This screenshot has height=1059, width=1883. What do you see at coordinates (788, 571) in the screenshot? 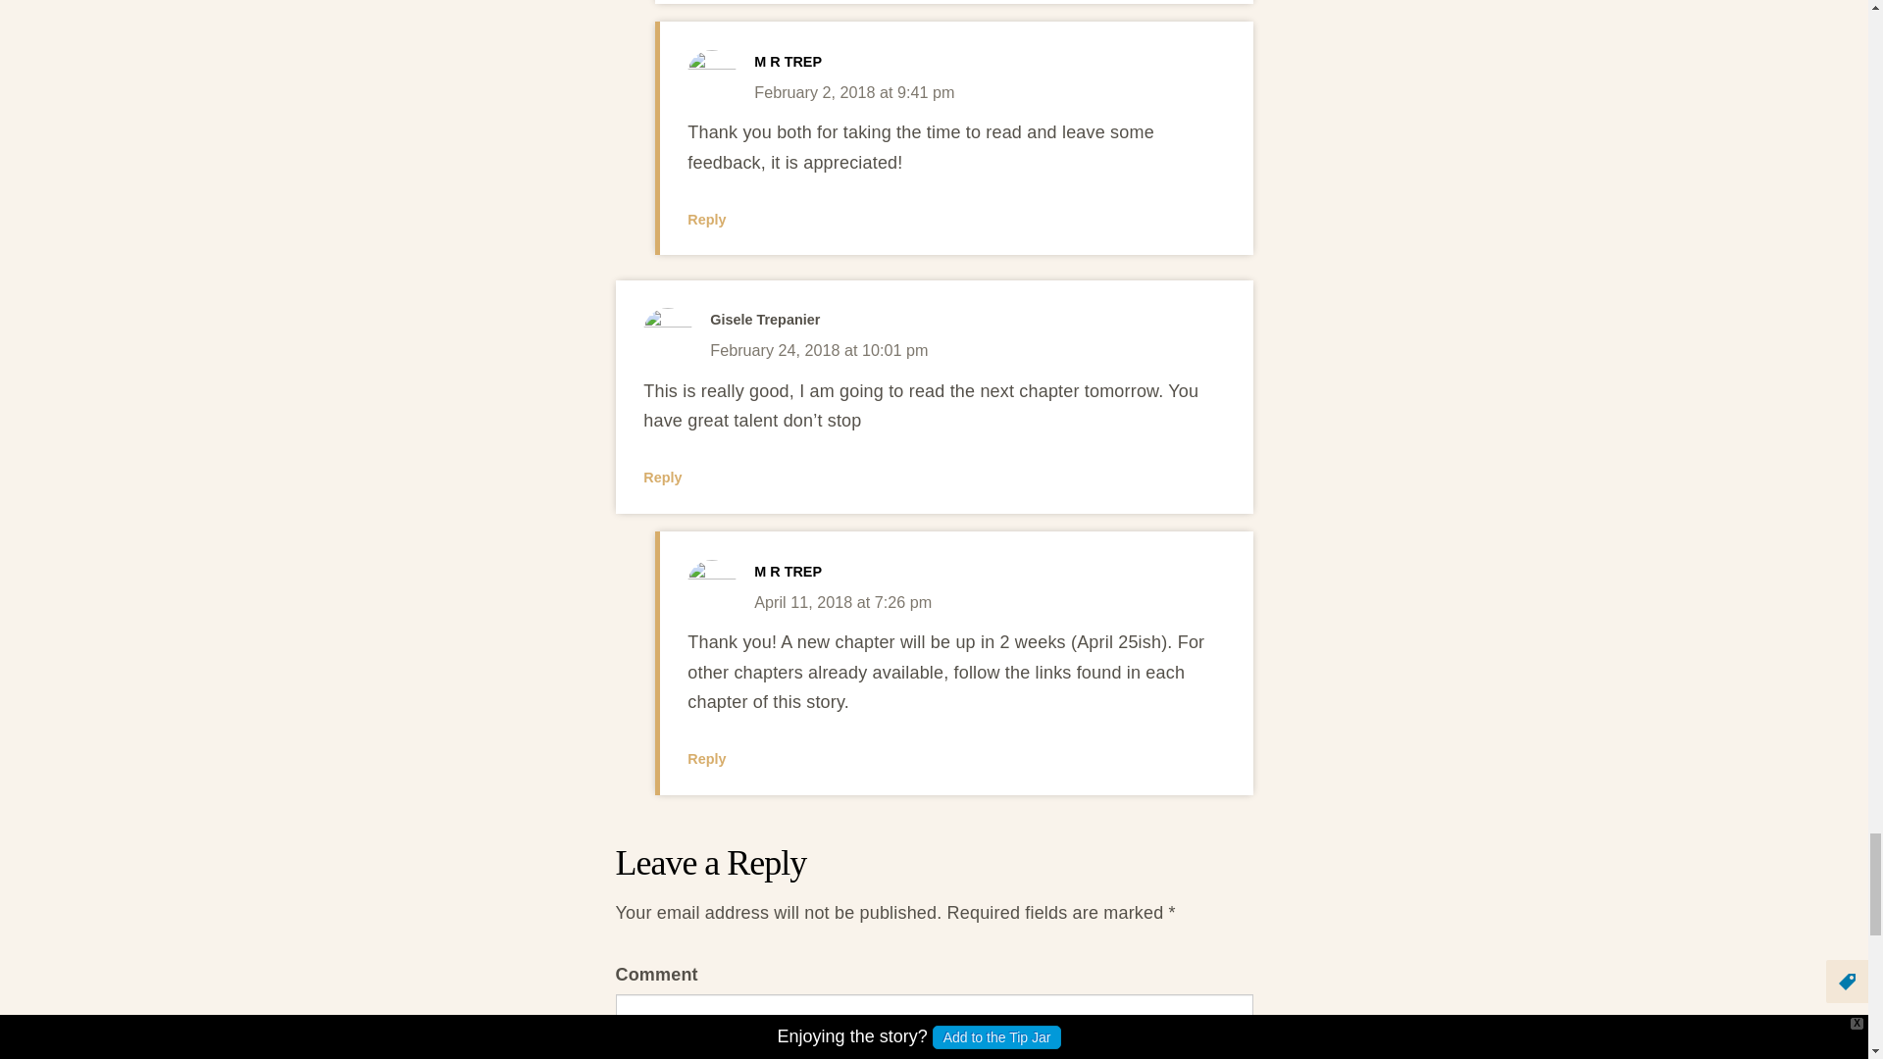
I see `M R TREP` at bounding box center [788, 571].